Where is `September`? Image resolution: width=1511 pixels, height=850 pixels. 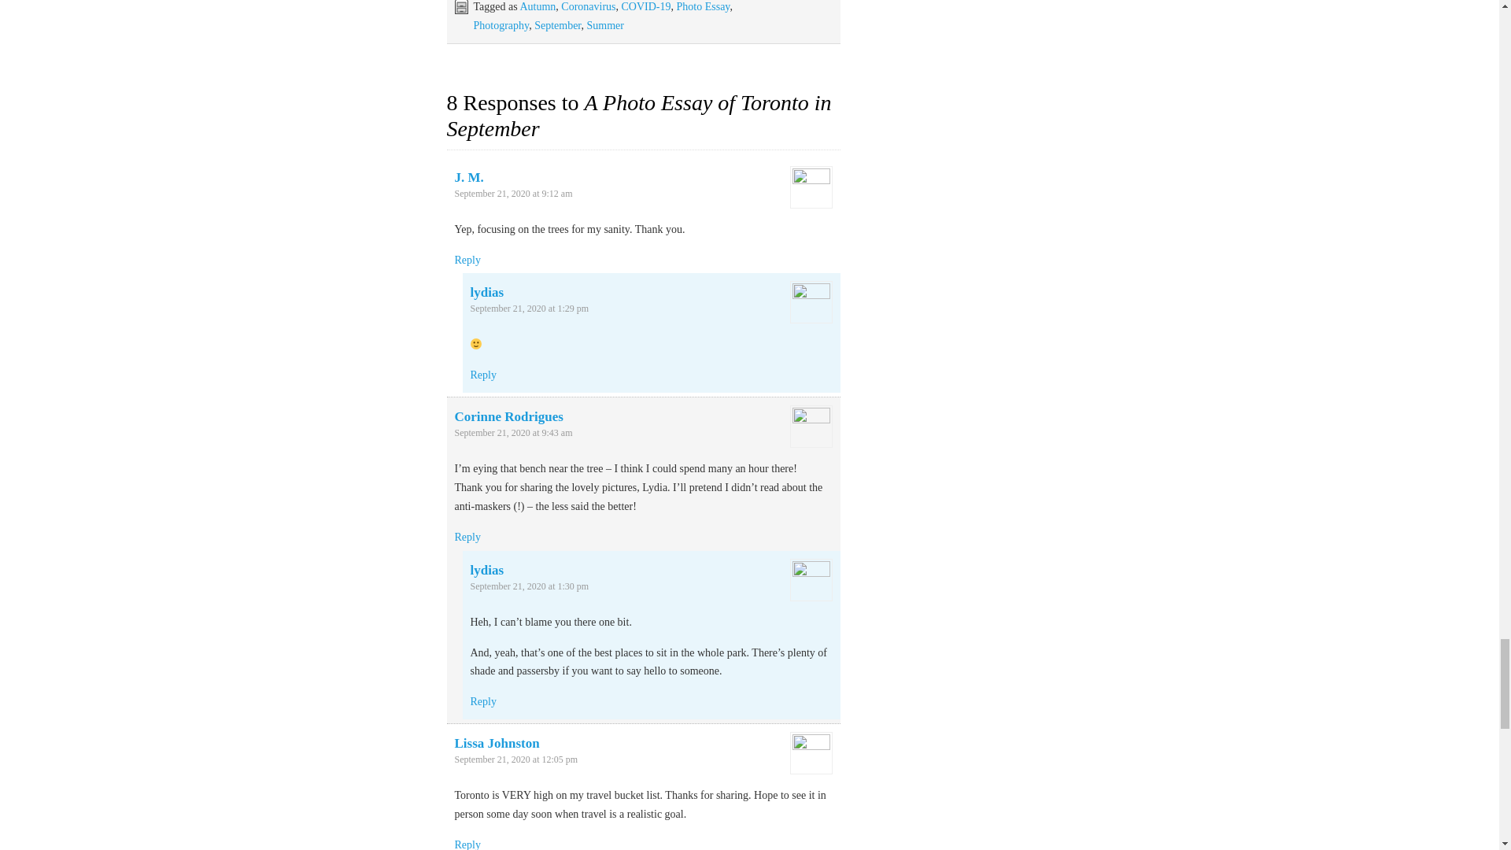
September is located at coordinates (557, 25).